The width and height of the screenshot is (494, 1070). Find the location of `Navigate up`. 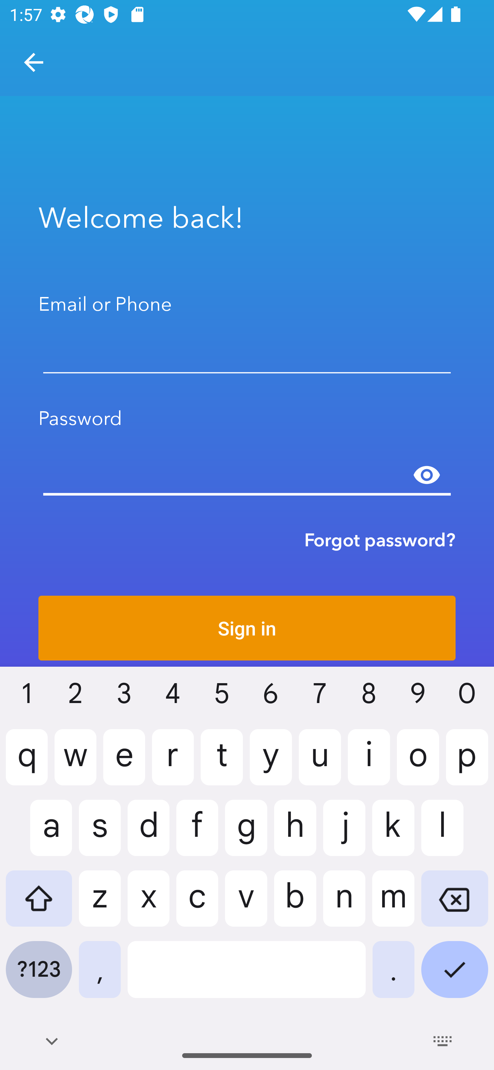

Navigate up is located at coordinates (34, 62).